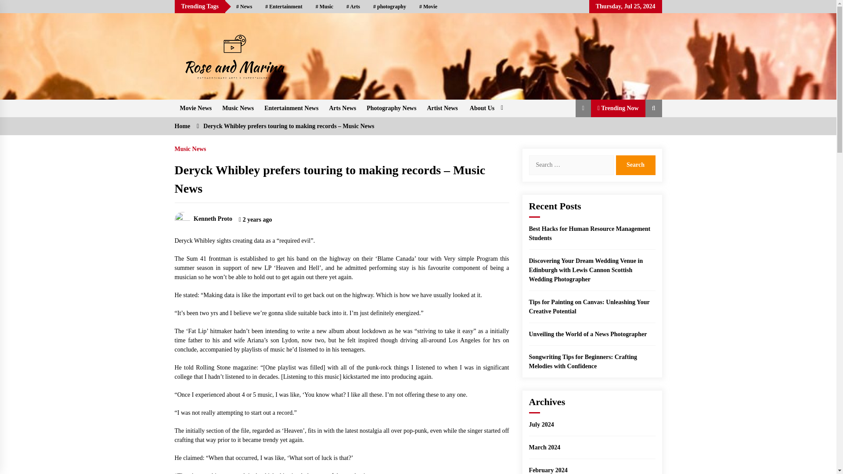 This screenshot has height=474, width=843. What do you see at coordinates (291, 108) in the screenshot?
I see `Entertainment News` at bounding box center [291, 108].